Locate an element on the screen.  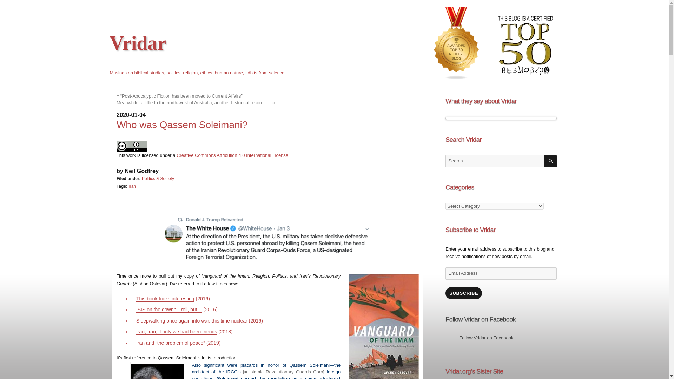
Permalink to This book looks interesting is located at coordinates (165, 298).